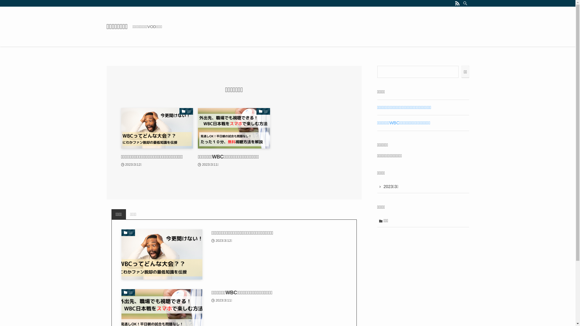  I want to click on search, so click(367, 168).